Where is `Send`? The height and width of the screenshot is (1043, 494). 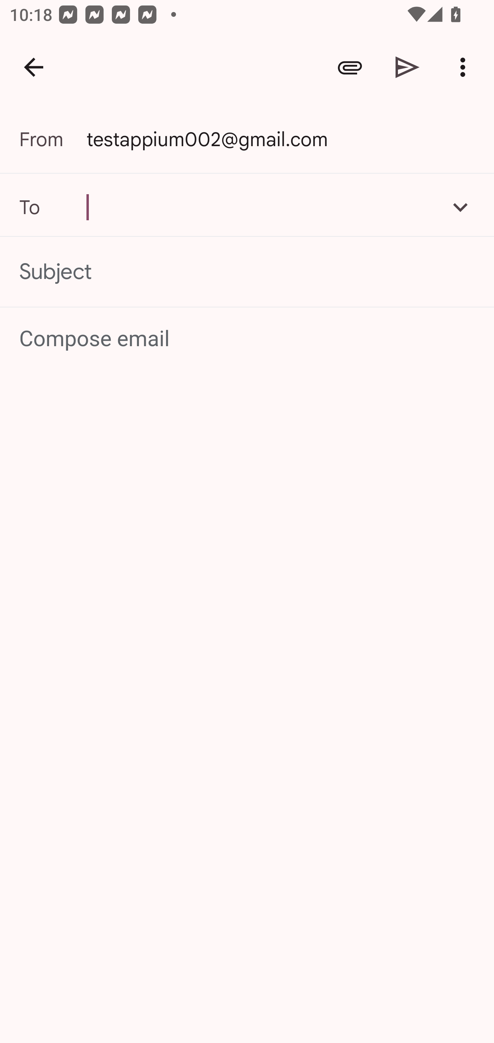
Send is located at coordinates (408, 67).